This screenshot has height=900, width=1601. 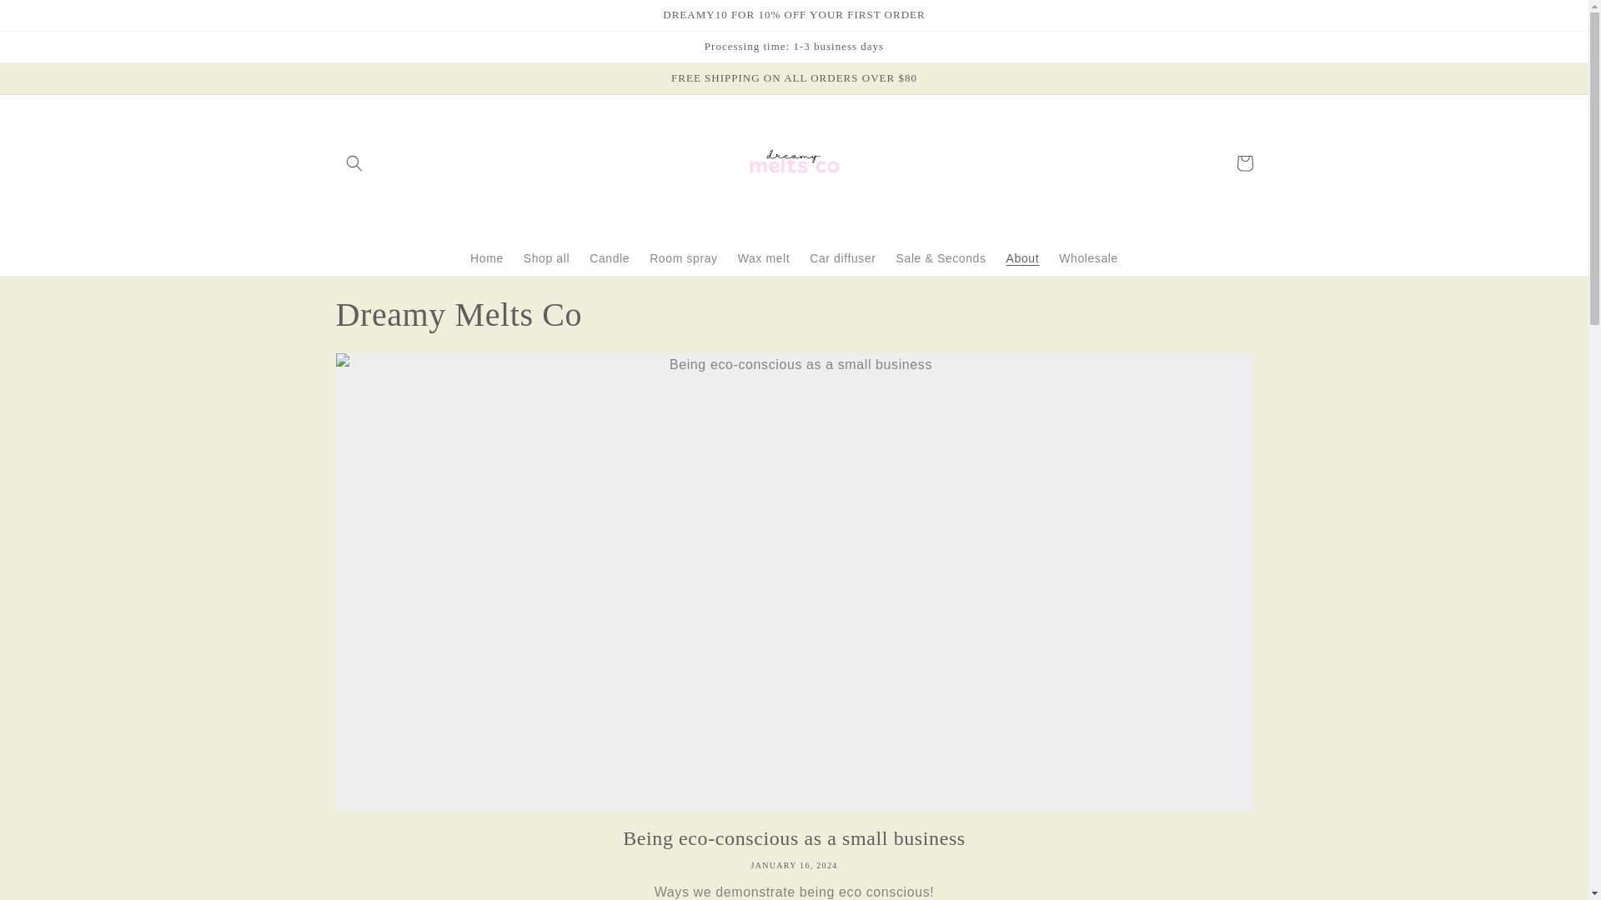 What do you see at coordinates (487, 258) in the screenshot?
I see `Home` at bounding box center [487, 258].